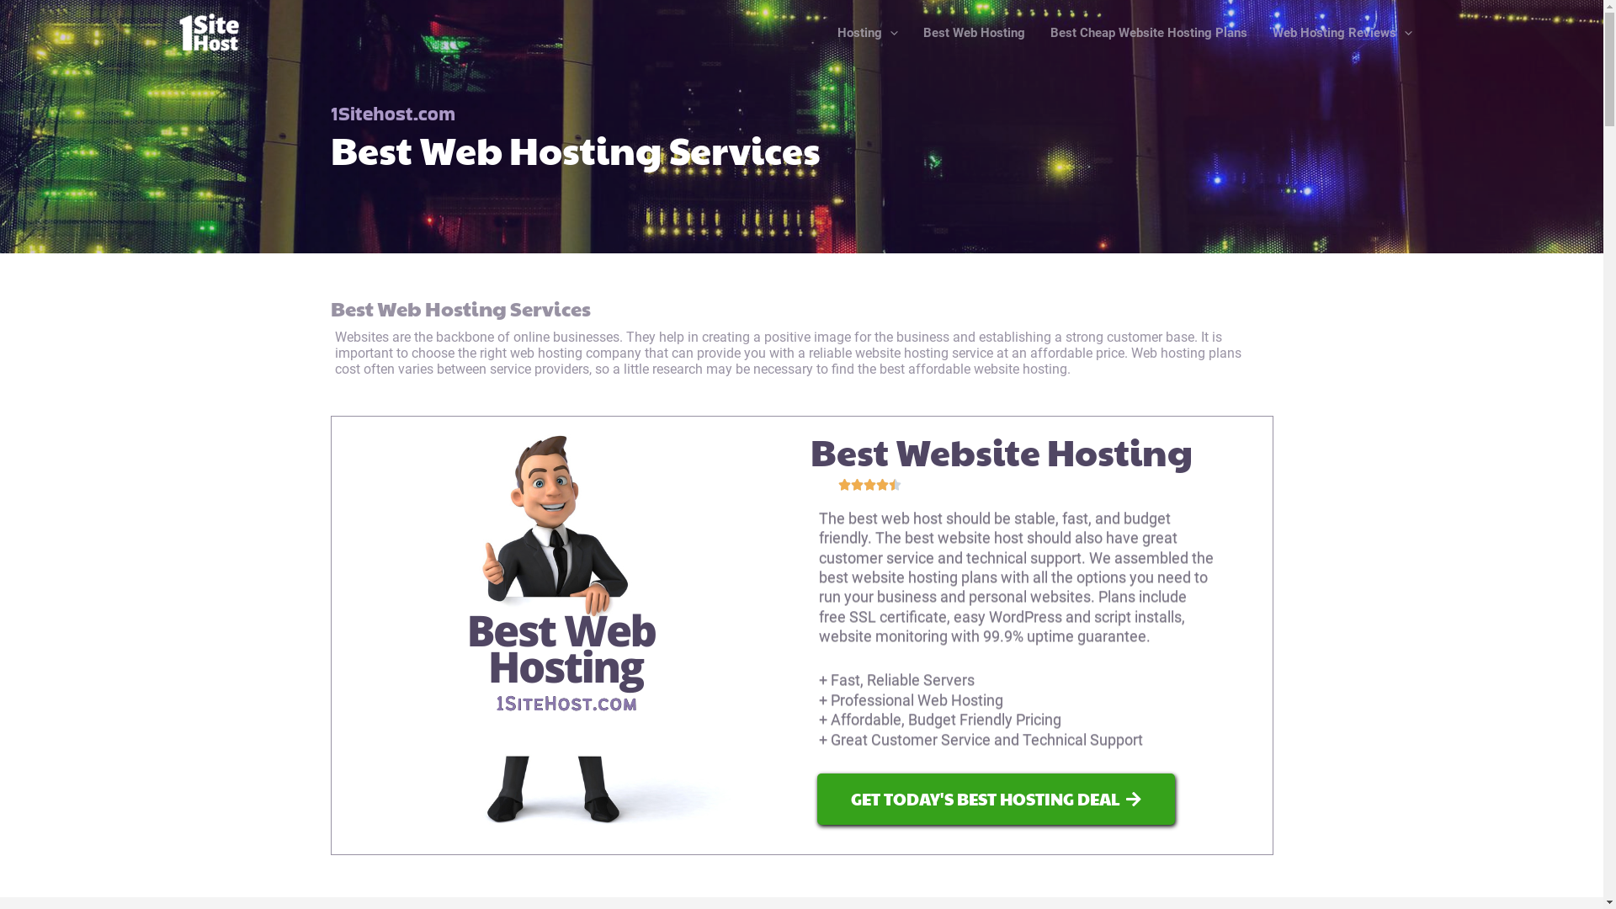 The width and height of the screenshot is (1616, 909). I want to click on Web Hosting Reviews, so click(1342, 33).